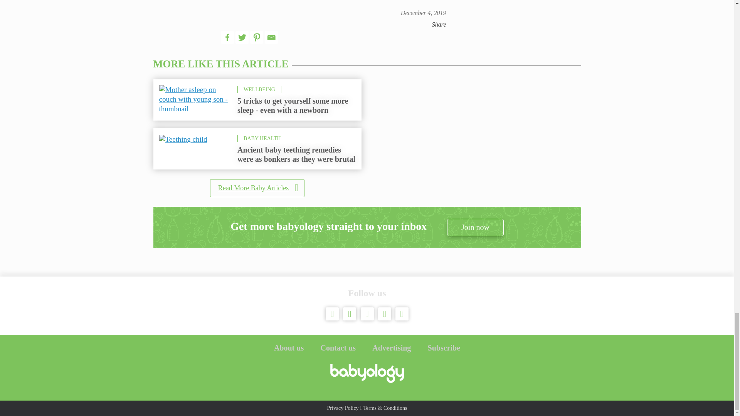 The width and height of the screenshot is (740, 416). What do you see at coordinates (423, 13) in the screenshot?
I see `1:08 pm` at bounding box center [423, 13].